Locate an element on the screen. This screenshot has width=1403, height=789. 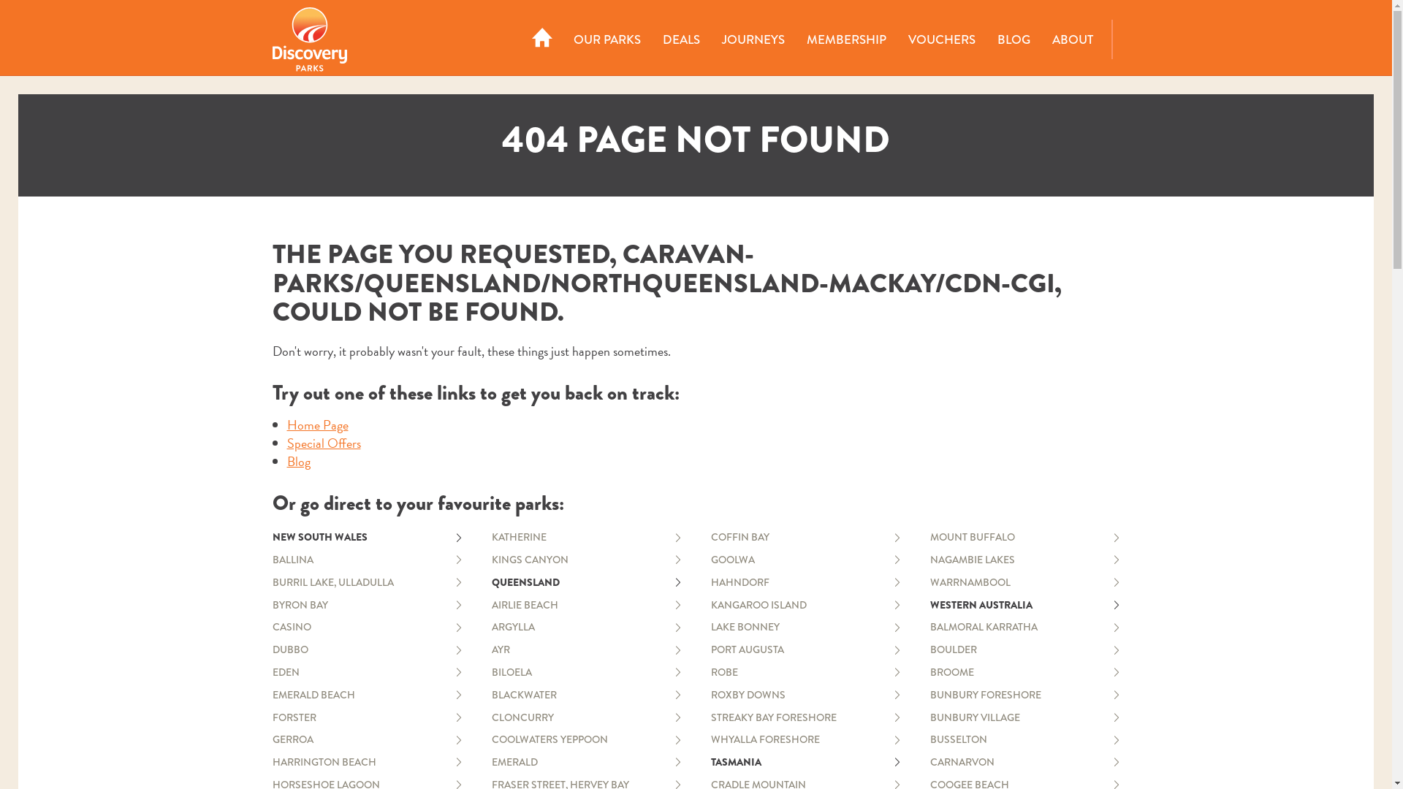
Special Offers is located at coordinates (323, 443).